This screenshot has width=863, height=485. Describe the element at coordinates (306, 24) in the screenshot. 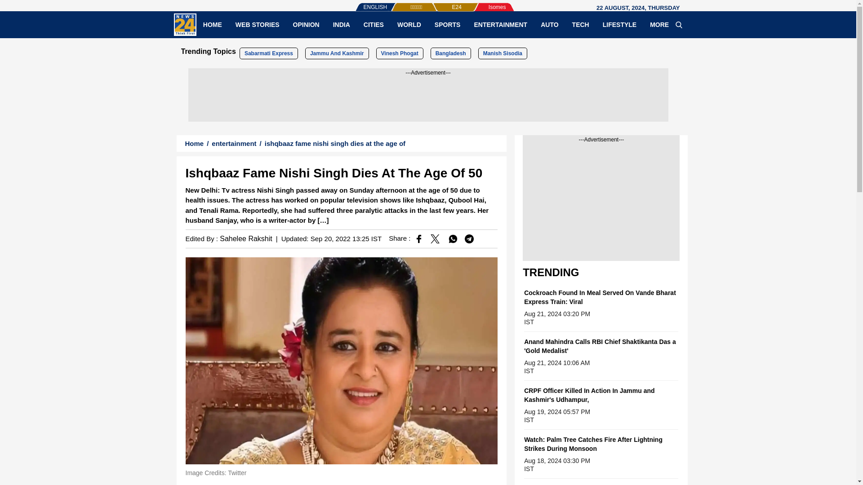

I see `OPINION` at that location.